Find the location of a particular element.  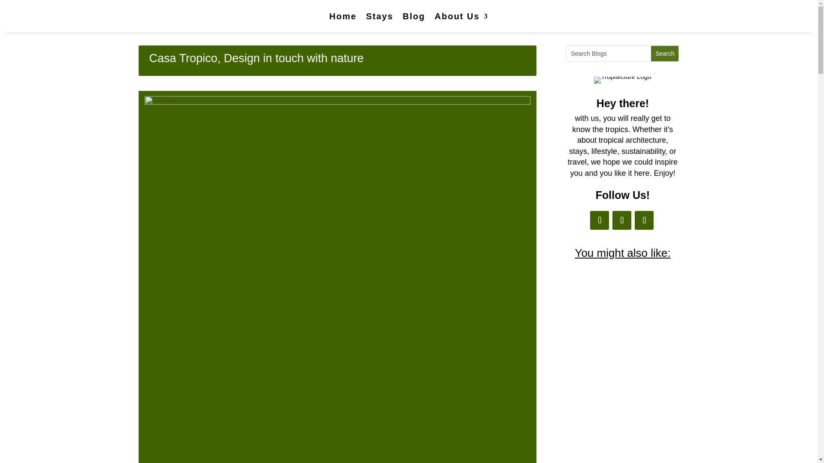

Follow on Instagram is located at coordinates (599, 220).